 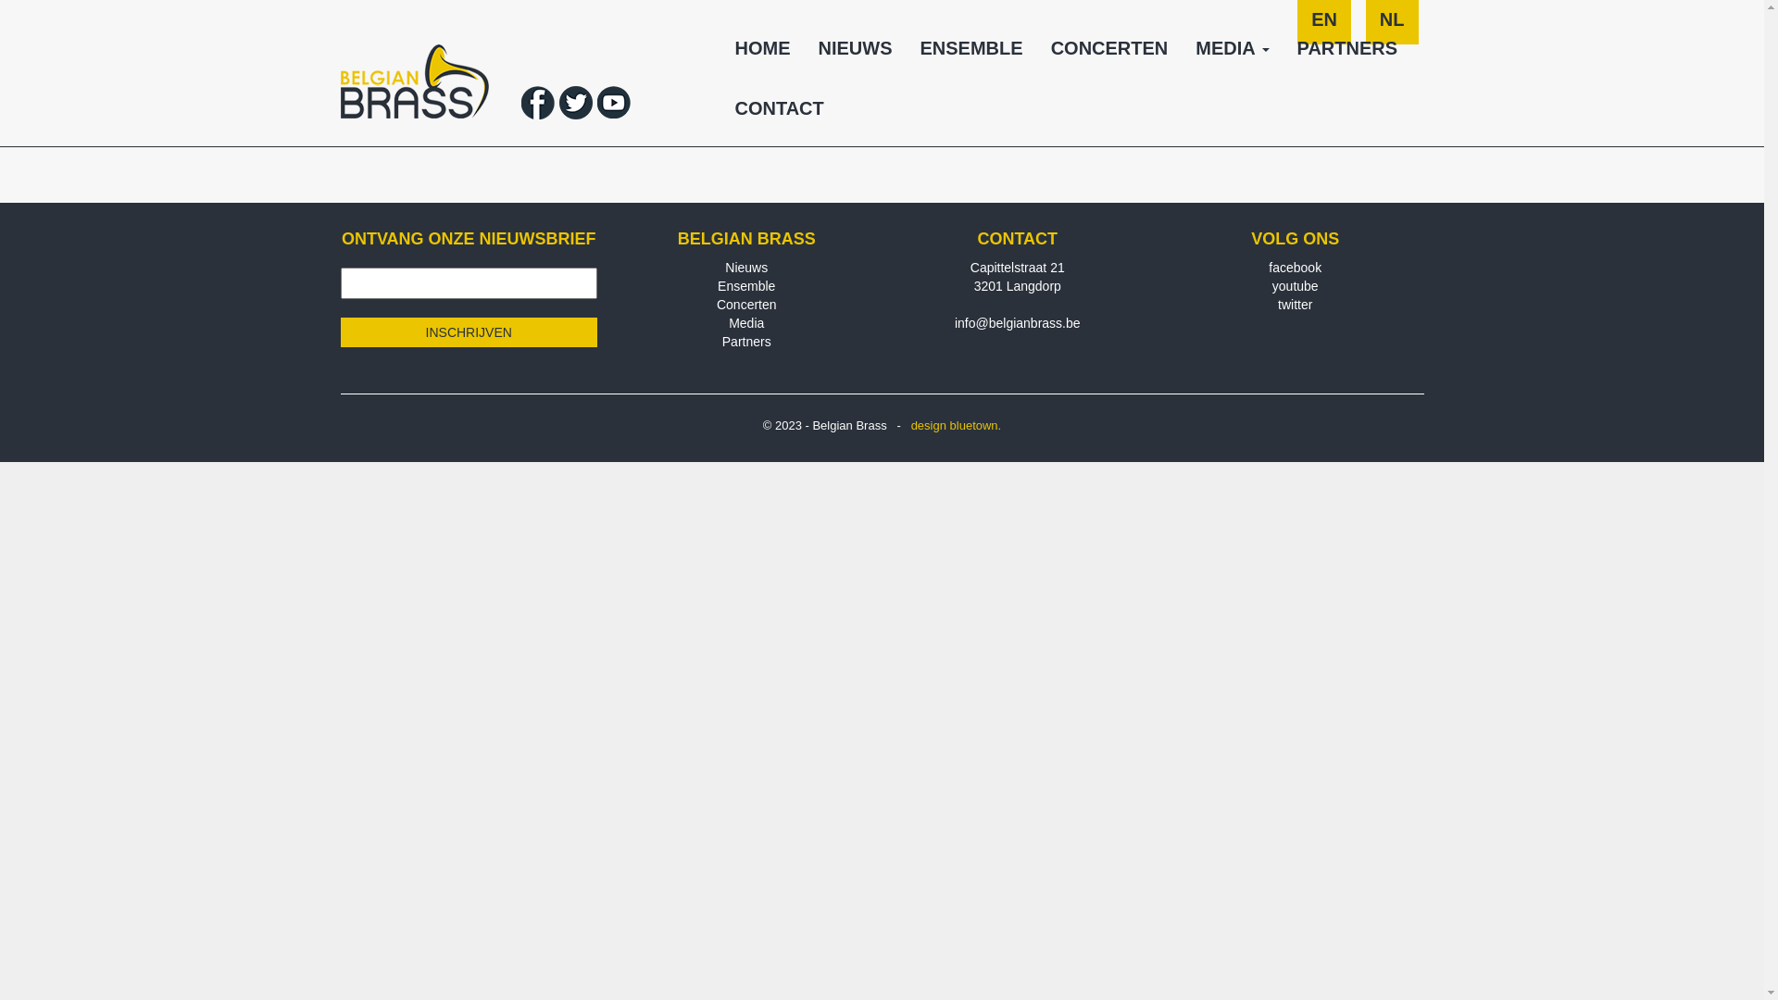 I want to click on Inschrijven, so click(x=470, y=332).